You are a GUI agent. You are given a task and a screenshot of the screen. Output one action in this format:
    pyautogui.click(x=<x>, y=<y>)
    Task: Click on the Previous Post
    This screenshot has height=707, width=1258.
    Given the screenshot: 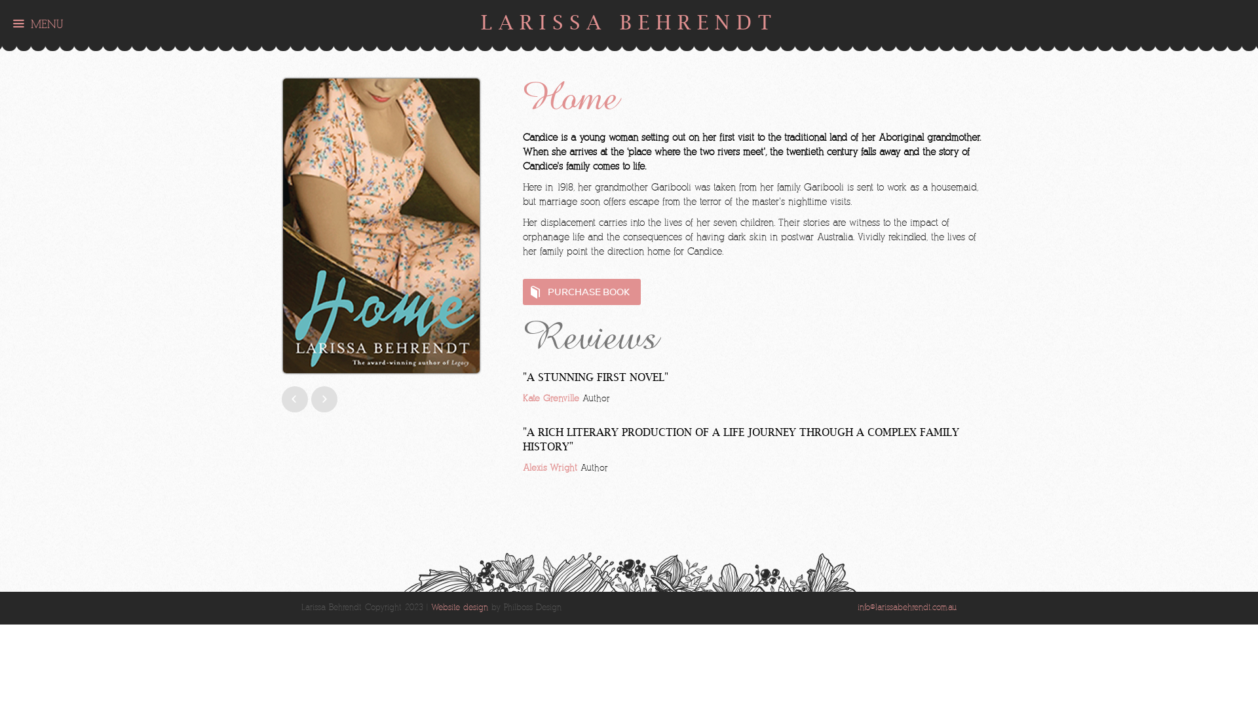 What is the action you would take?
    pyautogui.click(x=324, y=399)
    